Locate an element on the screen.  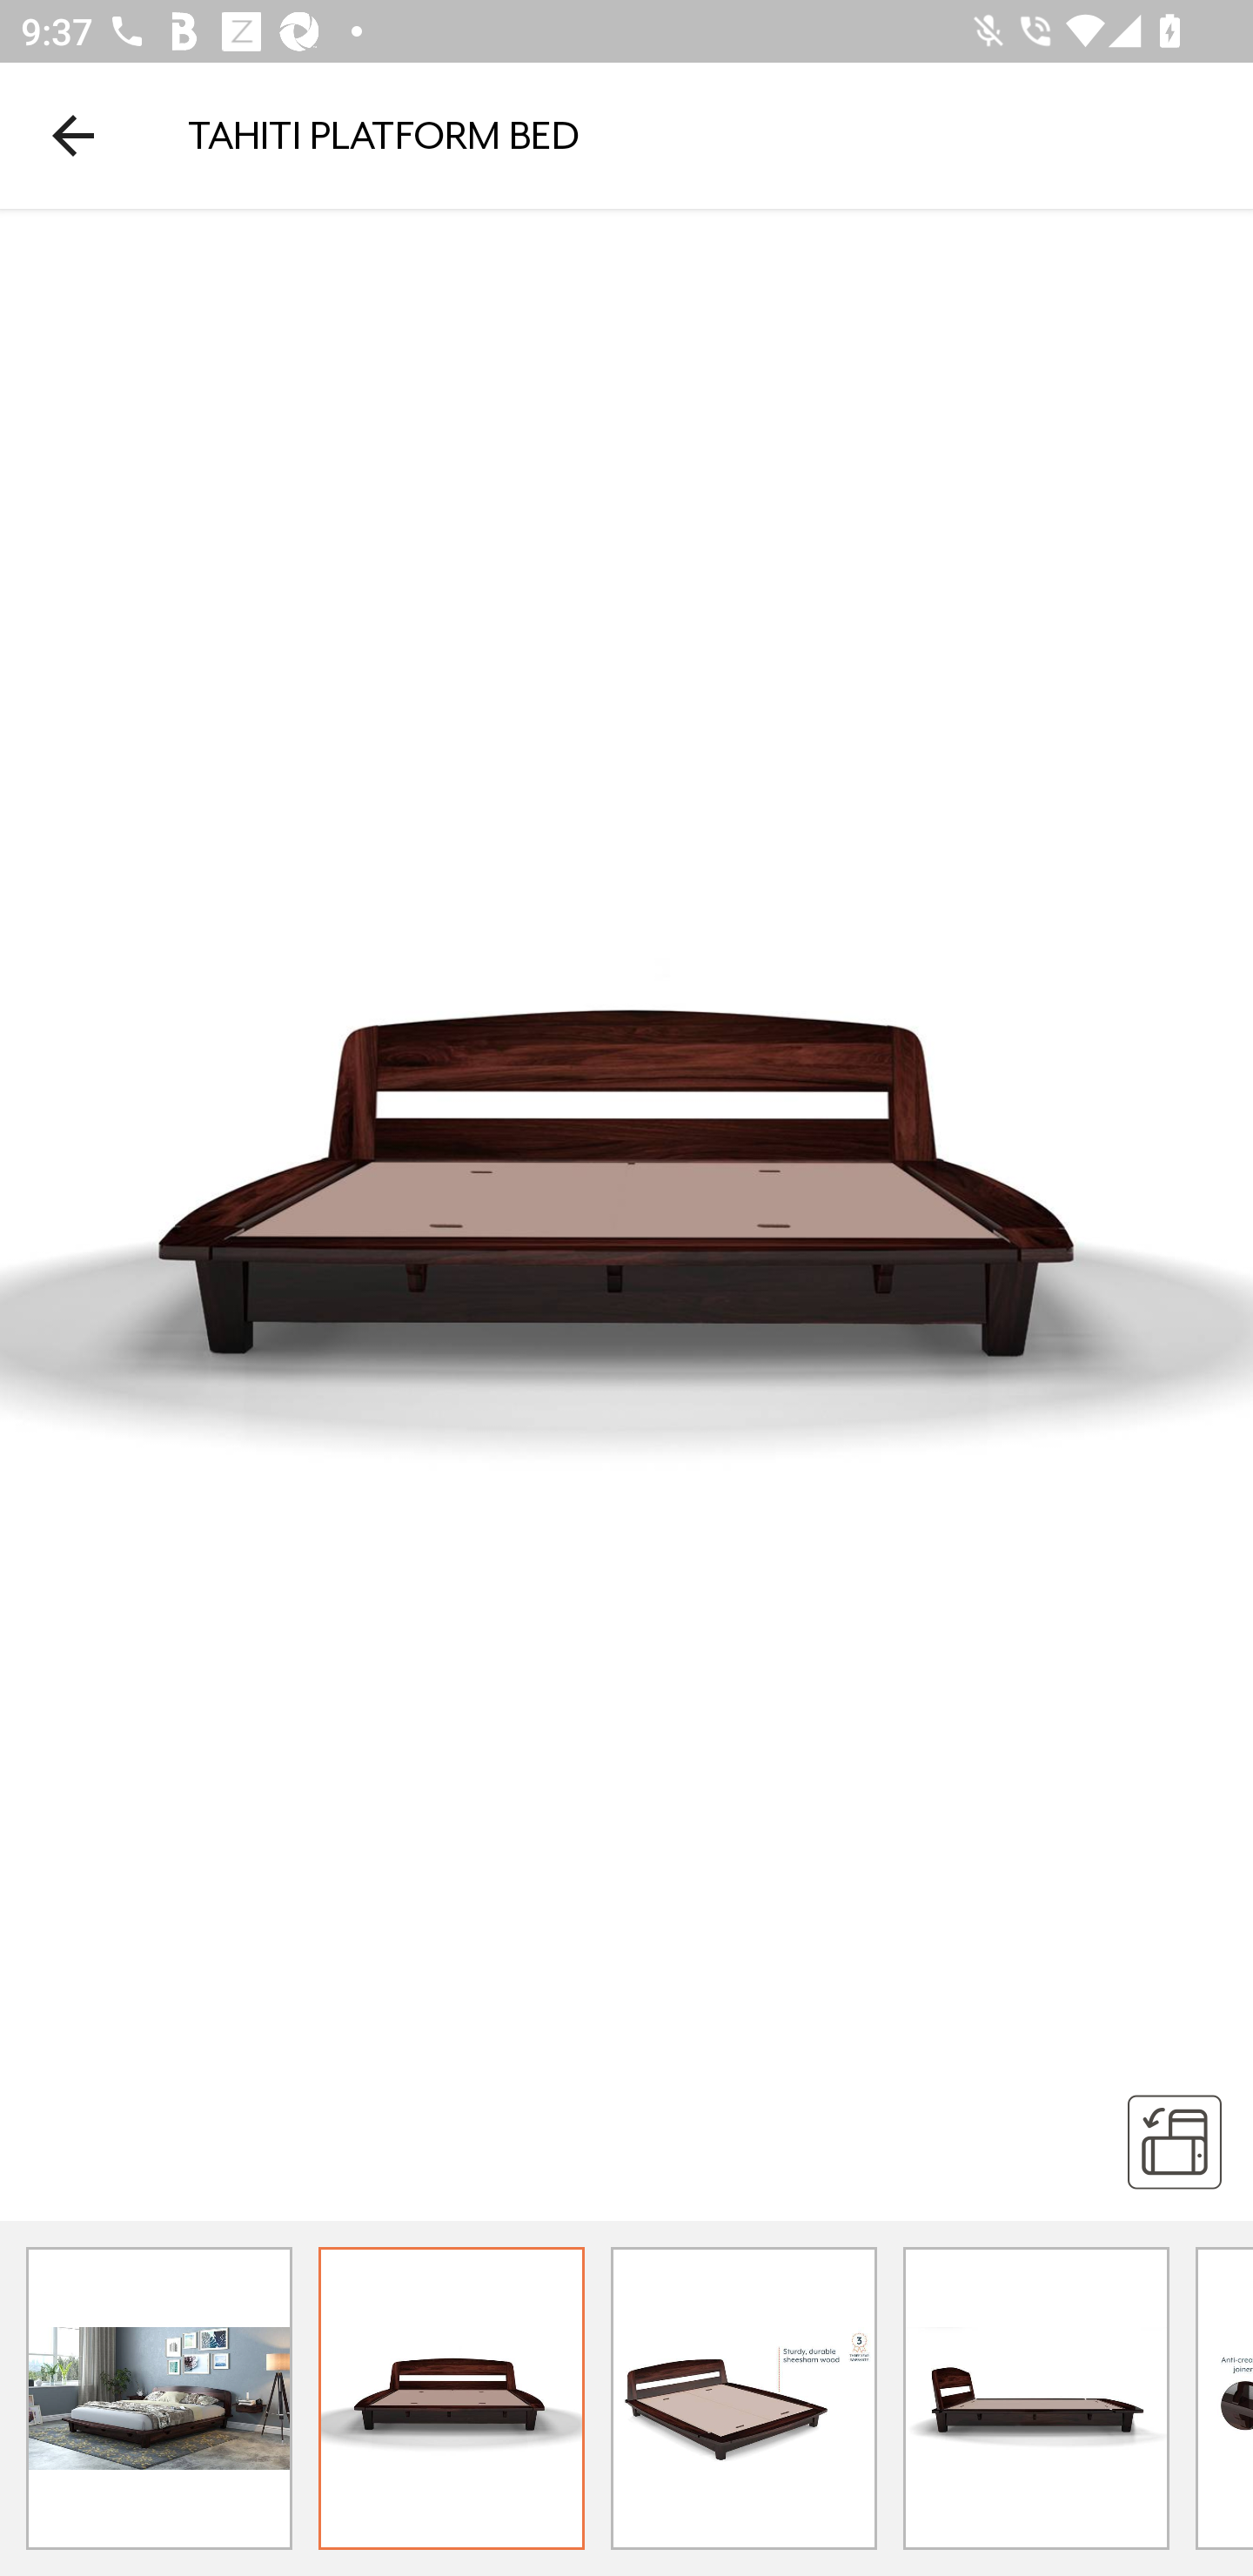
 is located at coordinates (1175, 2141).